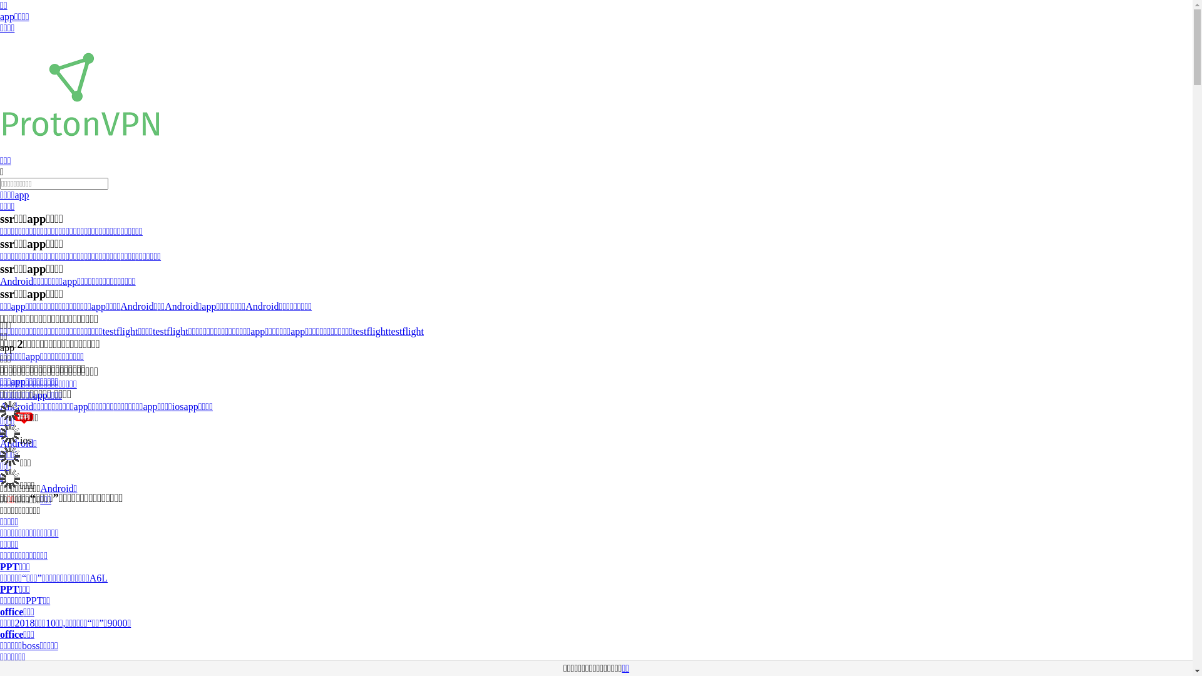 This screenshot has width=1202, height=676. Describe the element at coordinates (120, 332) in the screenshot. I see `testflight` at that location.